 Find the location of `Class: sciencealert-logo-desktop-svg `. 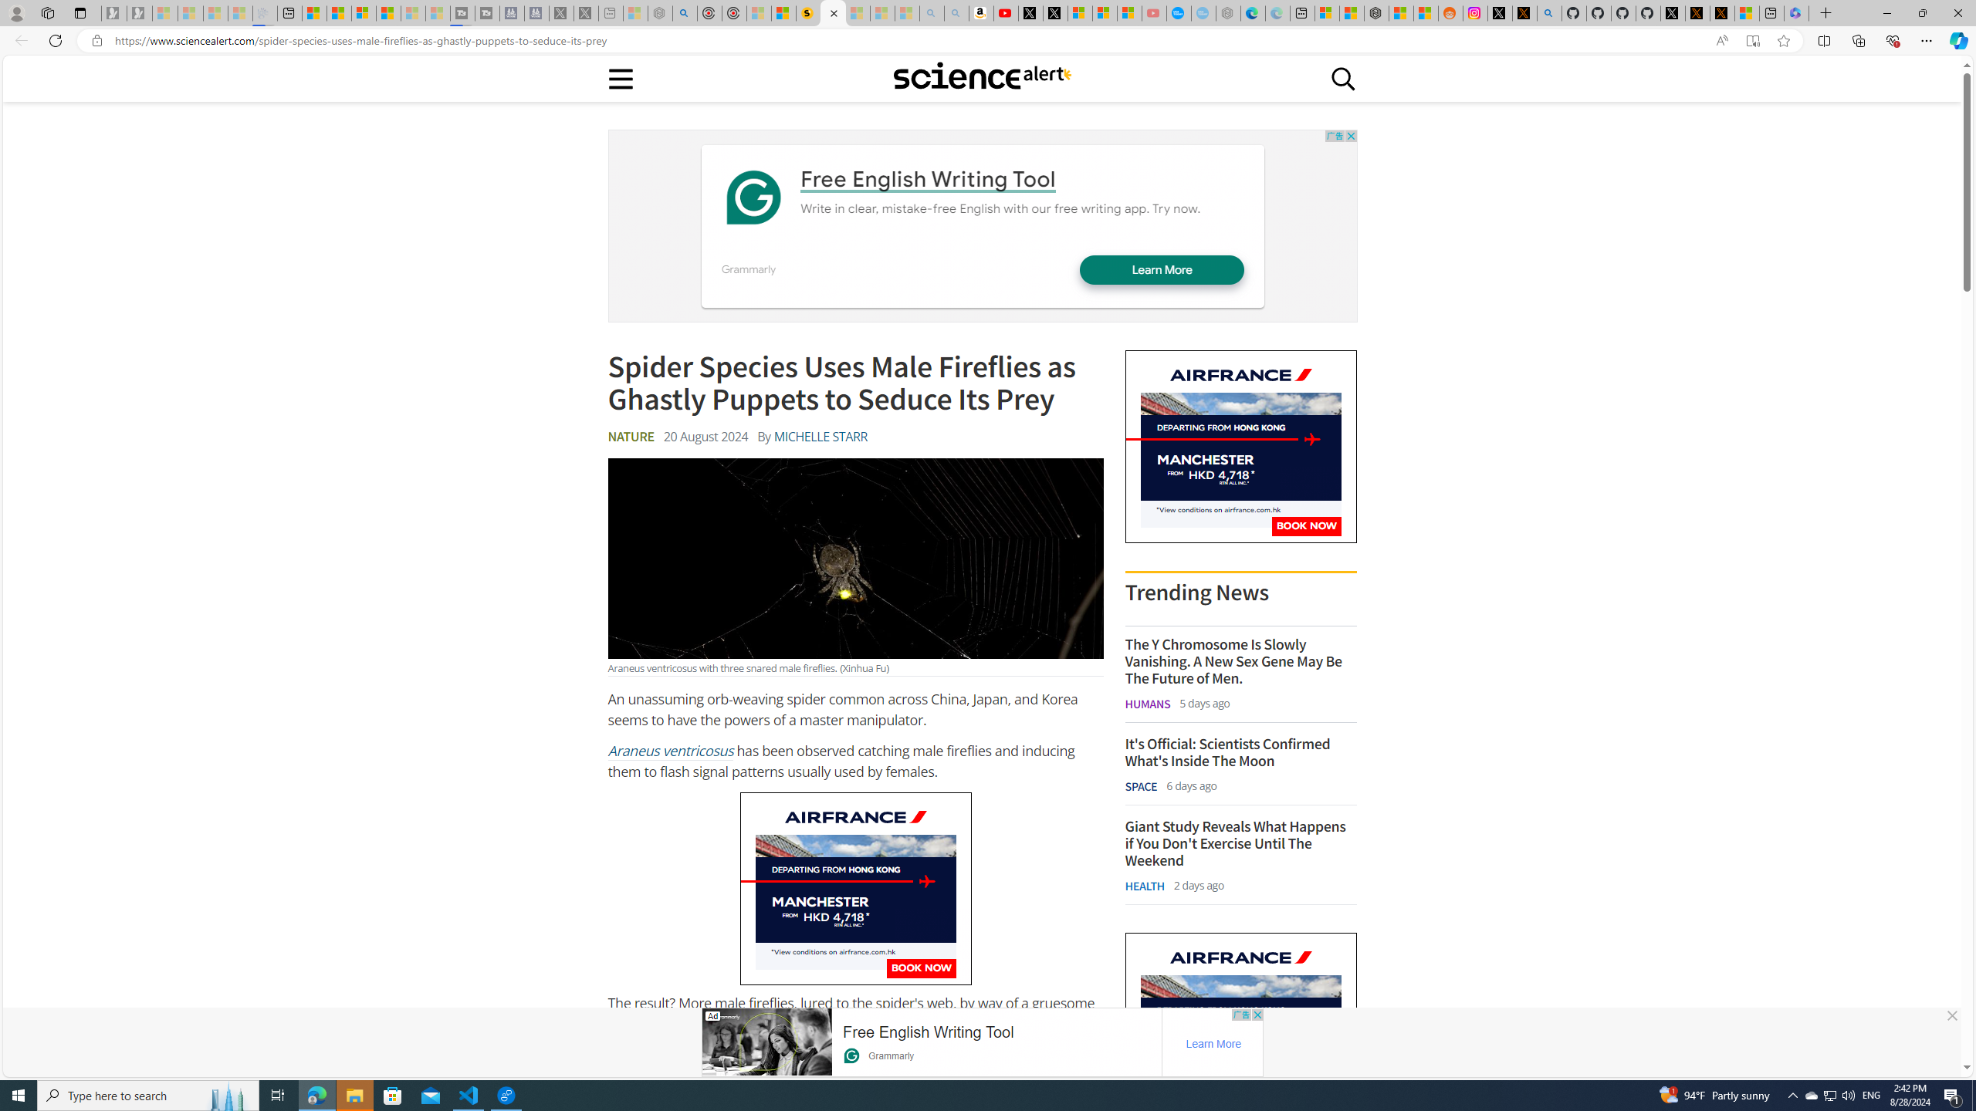

Class: sciencealert-logo-desktop-svg  is located at coordinates (982, 76).